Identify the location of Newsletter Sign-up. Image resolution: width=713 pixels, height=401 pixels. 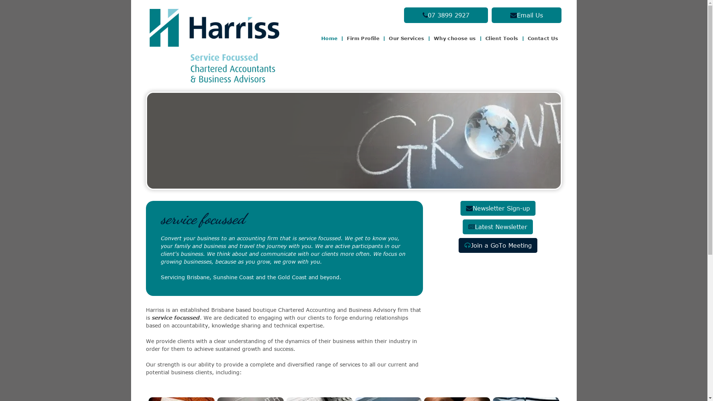
(498, 210).